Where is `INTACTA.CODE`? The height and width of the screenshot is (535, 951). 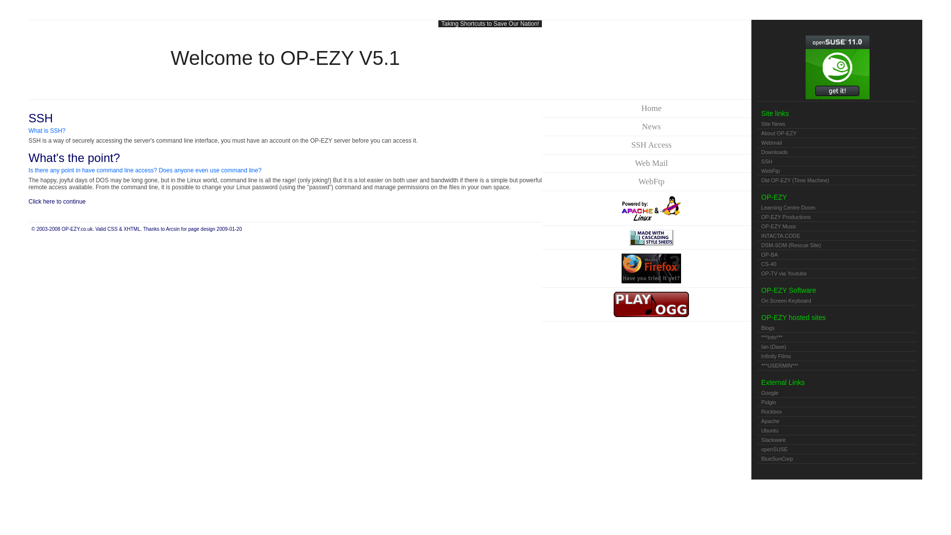 INTACTA.CODE is located at coordinates (837, 235).